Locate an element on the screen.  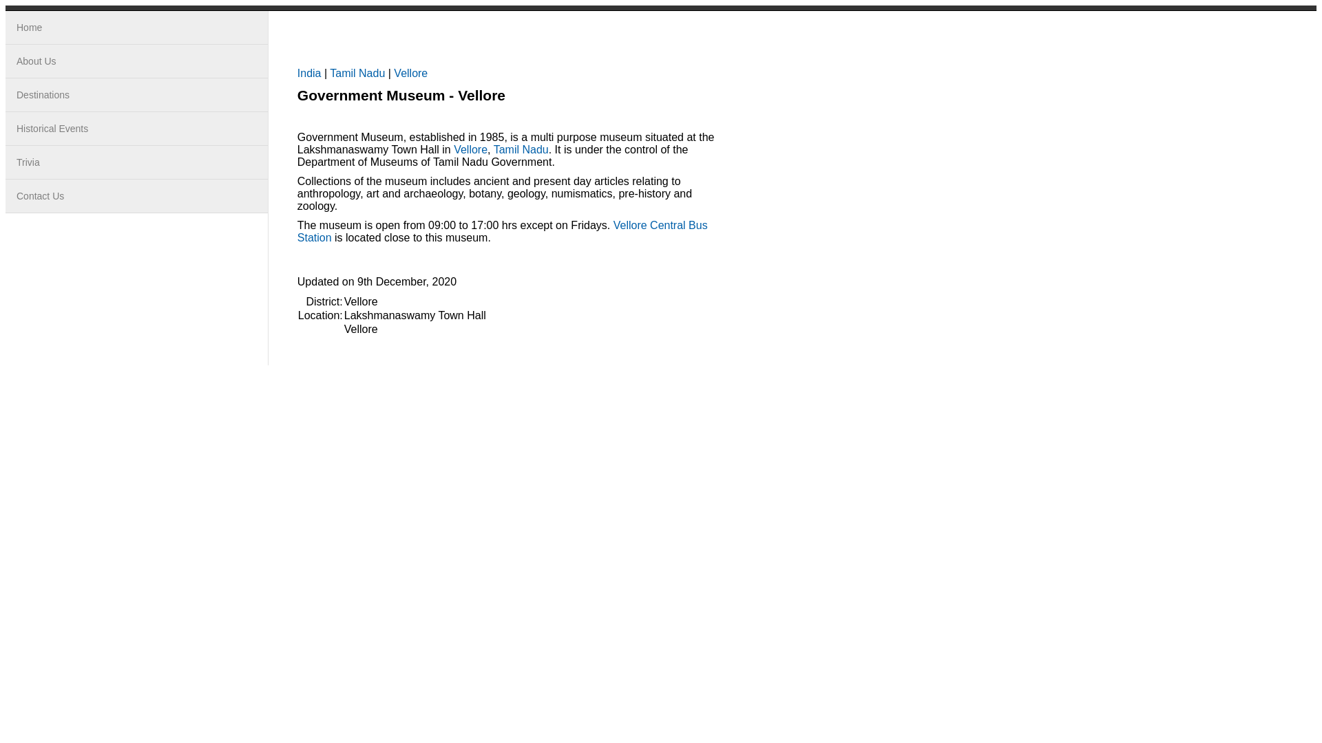
Vellore is located at coordinates (470, 149).